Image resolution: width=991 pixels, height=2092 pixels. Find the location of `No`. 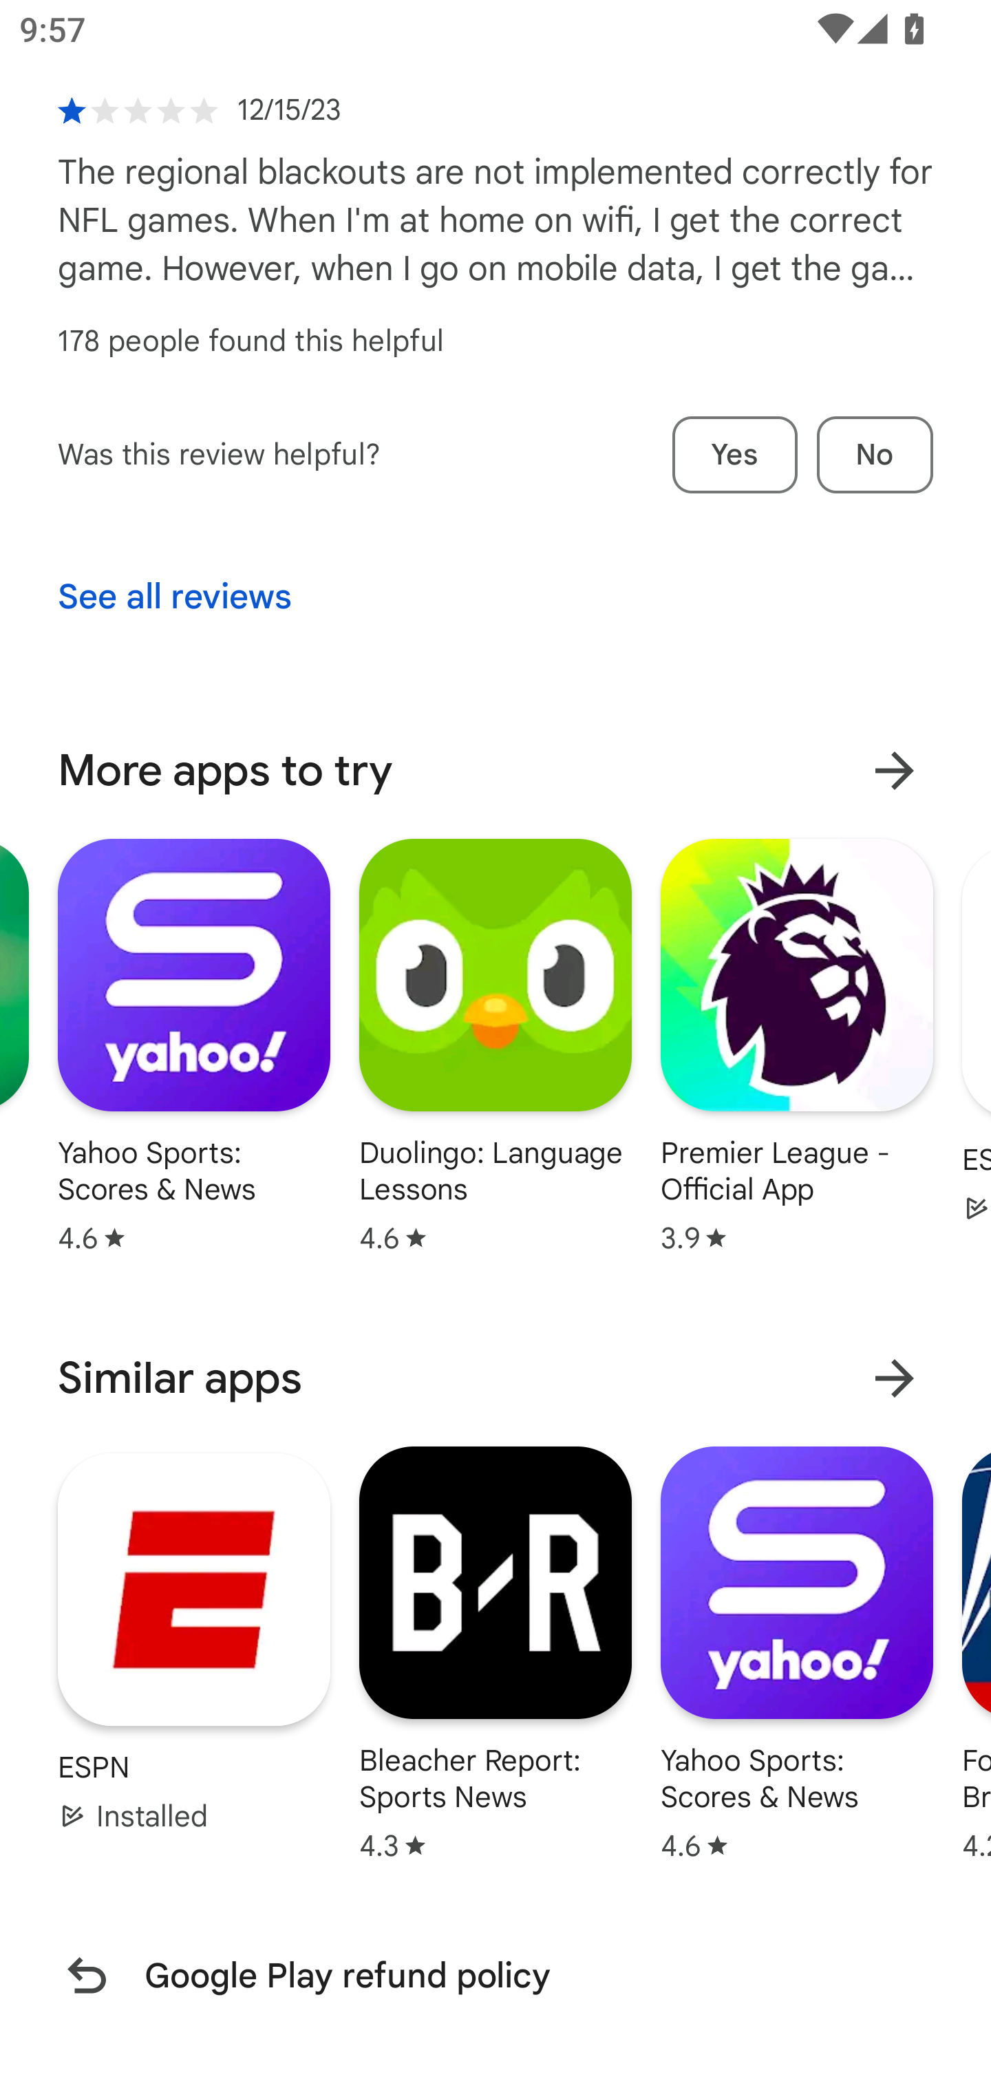

No is located at coordinates (875, 454).